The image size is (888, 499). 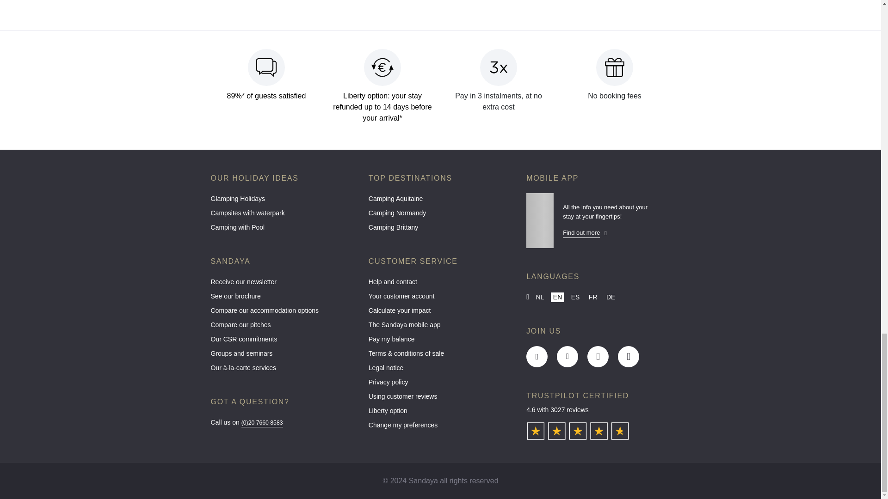 What do you see at coordinates (440, 370) in the screenshot?
I see `Legal notice` at bounding box center [440, 370].